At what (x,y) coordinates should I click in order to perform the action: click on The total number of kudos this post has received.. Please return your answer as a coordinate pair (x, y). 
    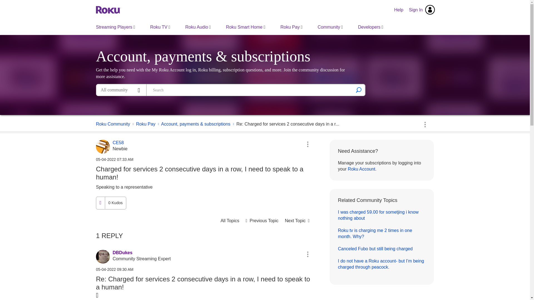
    Looking at the image, I should click on (115, 203).